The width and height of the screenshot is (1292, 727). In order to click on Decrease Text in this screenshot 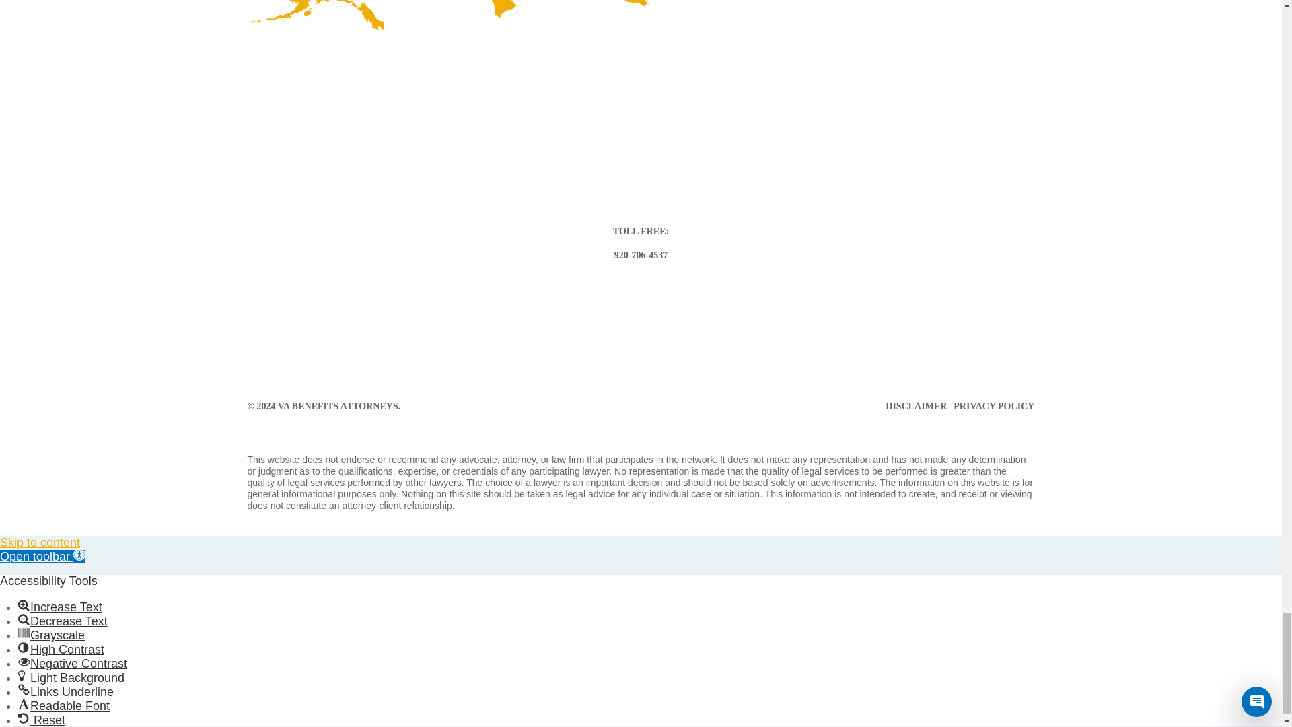, I will do `click(24, 619)`.